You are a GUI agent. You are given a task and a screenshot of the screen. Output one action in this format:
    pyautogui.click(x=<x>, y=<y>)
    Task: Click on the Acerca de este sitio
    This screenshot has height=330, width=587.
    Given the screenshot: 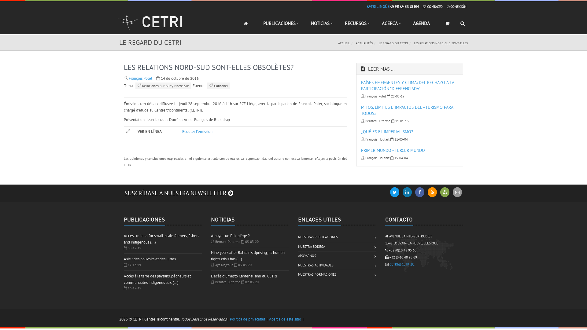 What is the action you would take?
    pyautogui.click(x=285, y=319)
    